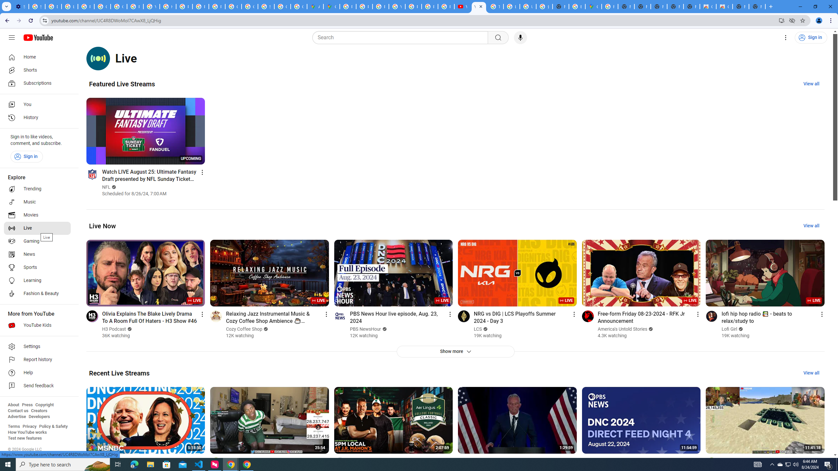  Describe the element at coordinates (37, 360) in the screenshot. I see `Report history` at that location.